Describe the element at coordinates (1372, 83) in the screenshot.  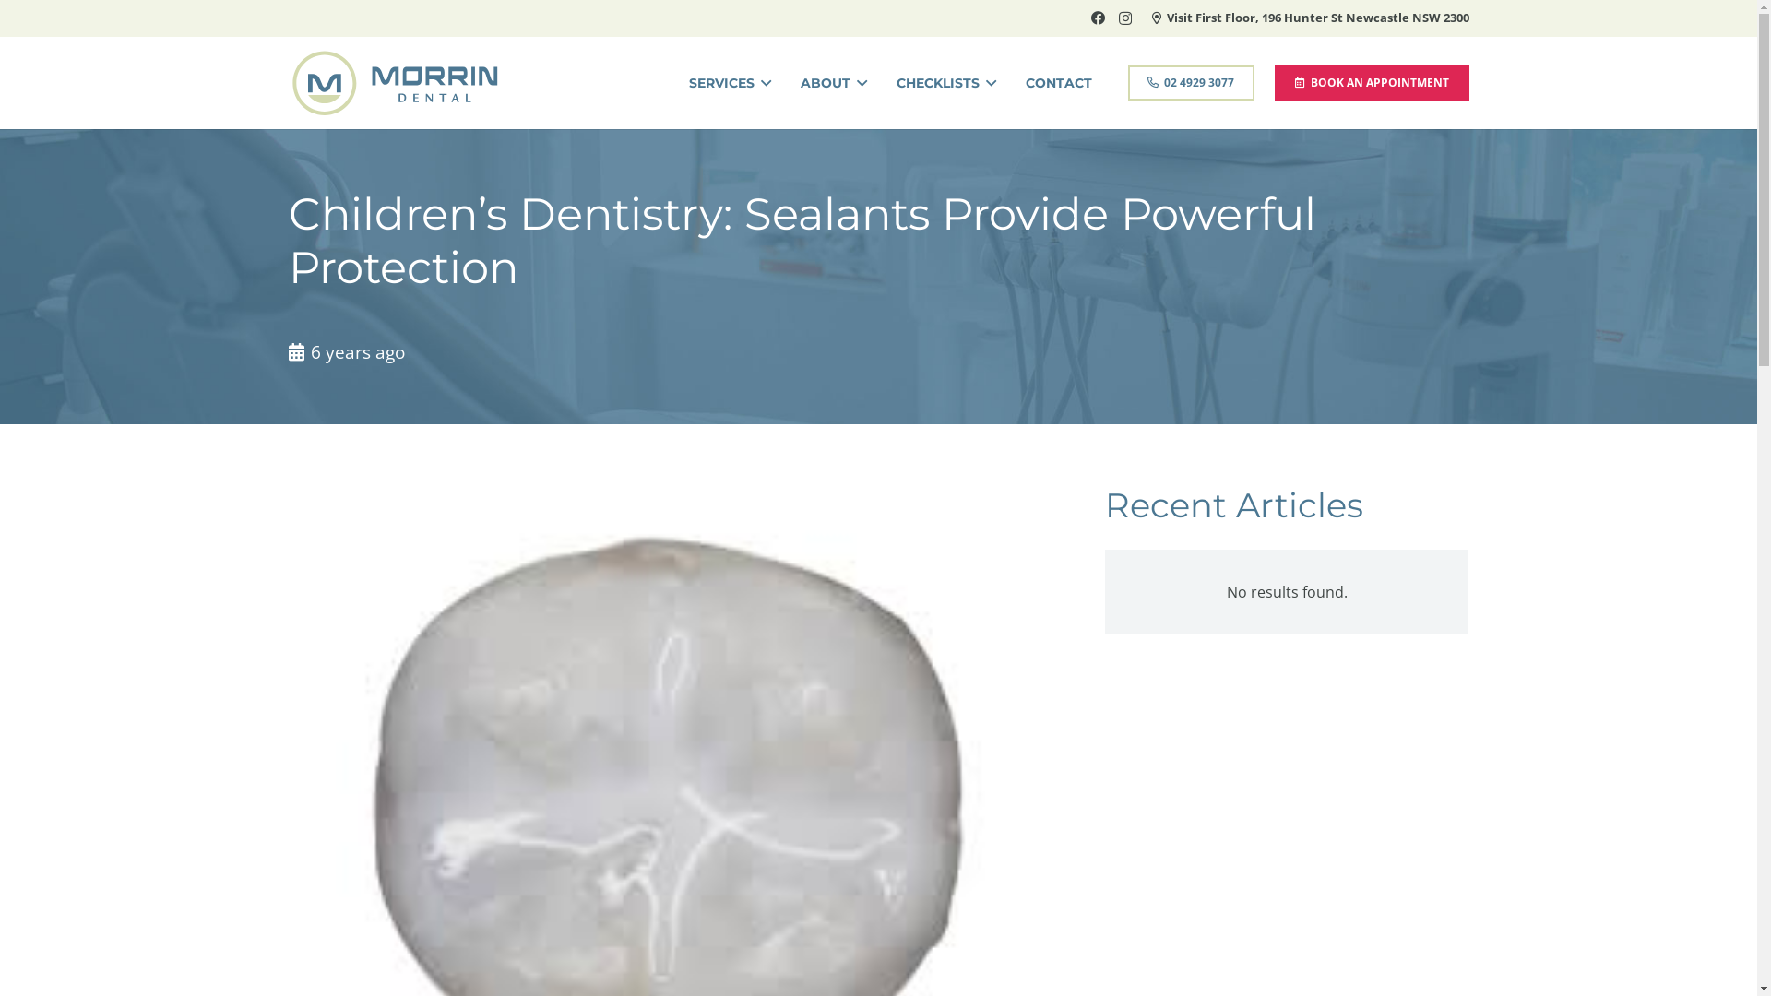
I see `BOOK AN APPOINTMENT` at that location.